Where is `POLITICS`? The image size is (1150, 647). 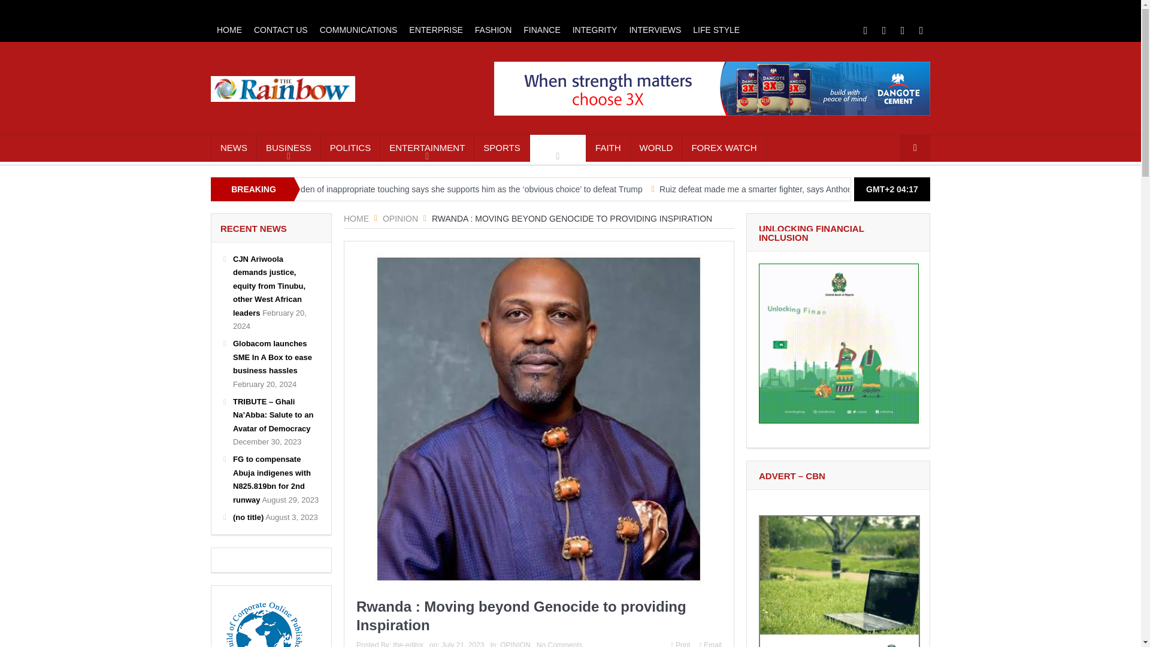
POLITICS is located at coordinates (350, 147).